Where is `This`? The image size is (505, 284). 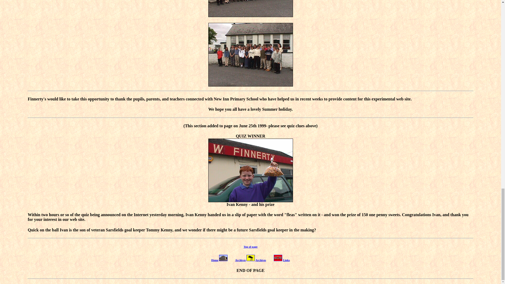
This is located at coordinates (189, 126).